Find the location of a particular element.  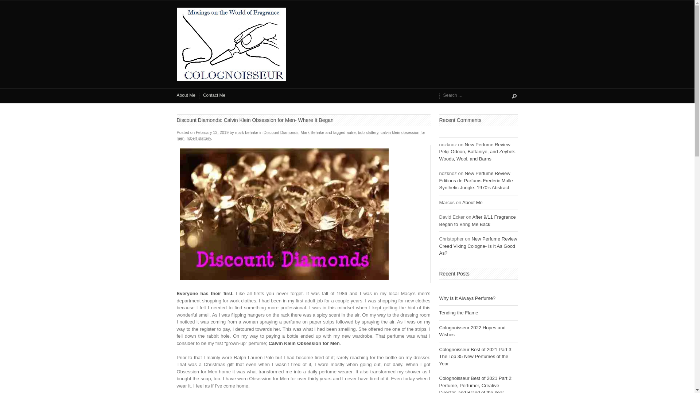

February 13, 2019 is located at coordinates (212, 132).